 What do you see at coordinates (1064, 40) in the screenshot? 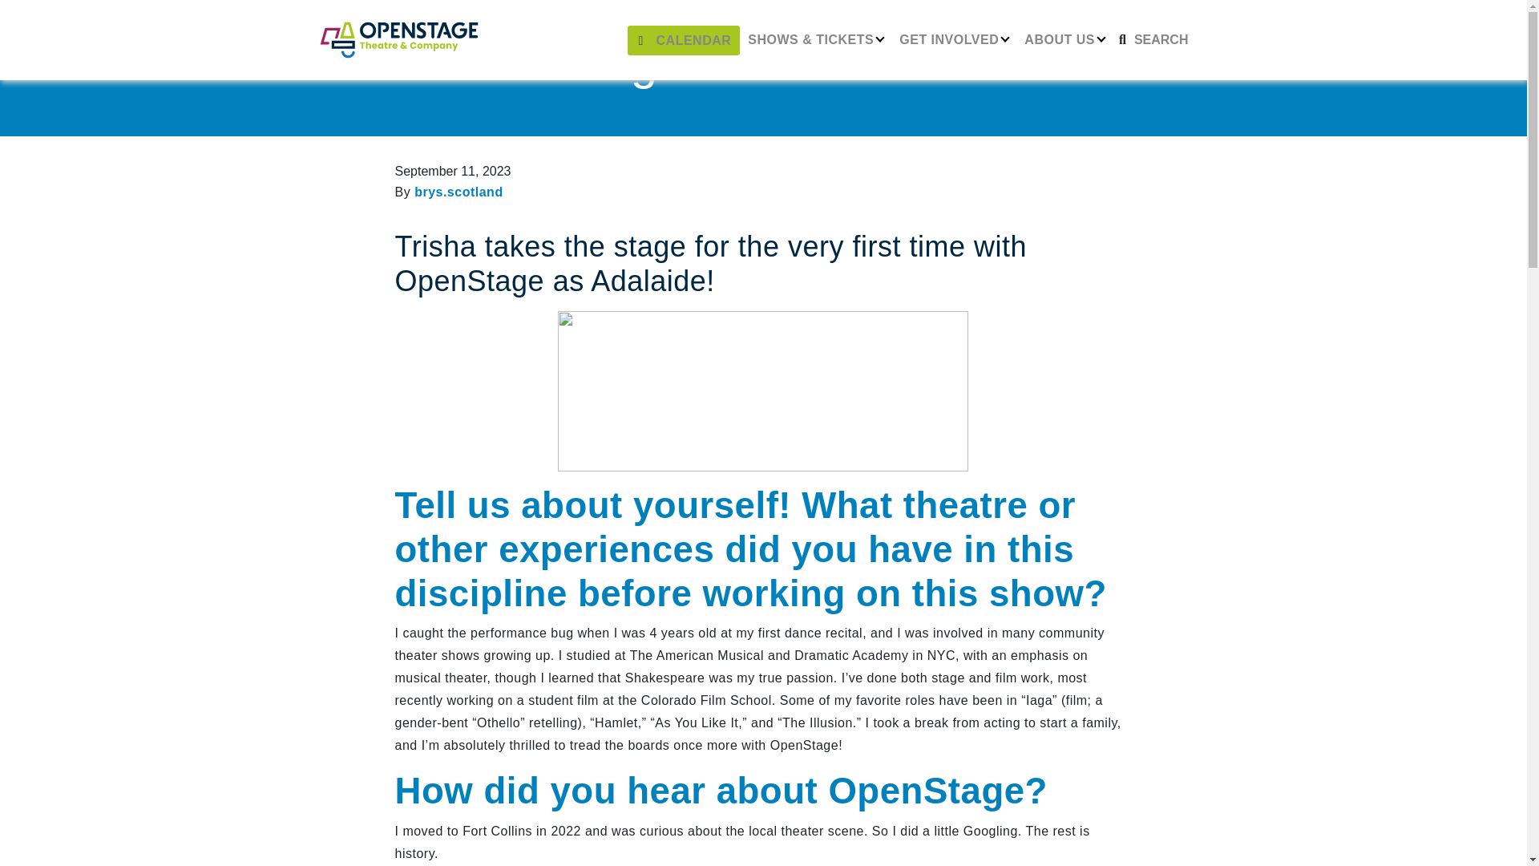
I see `ABOUT US` at bounding box center [1064, 40].